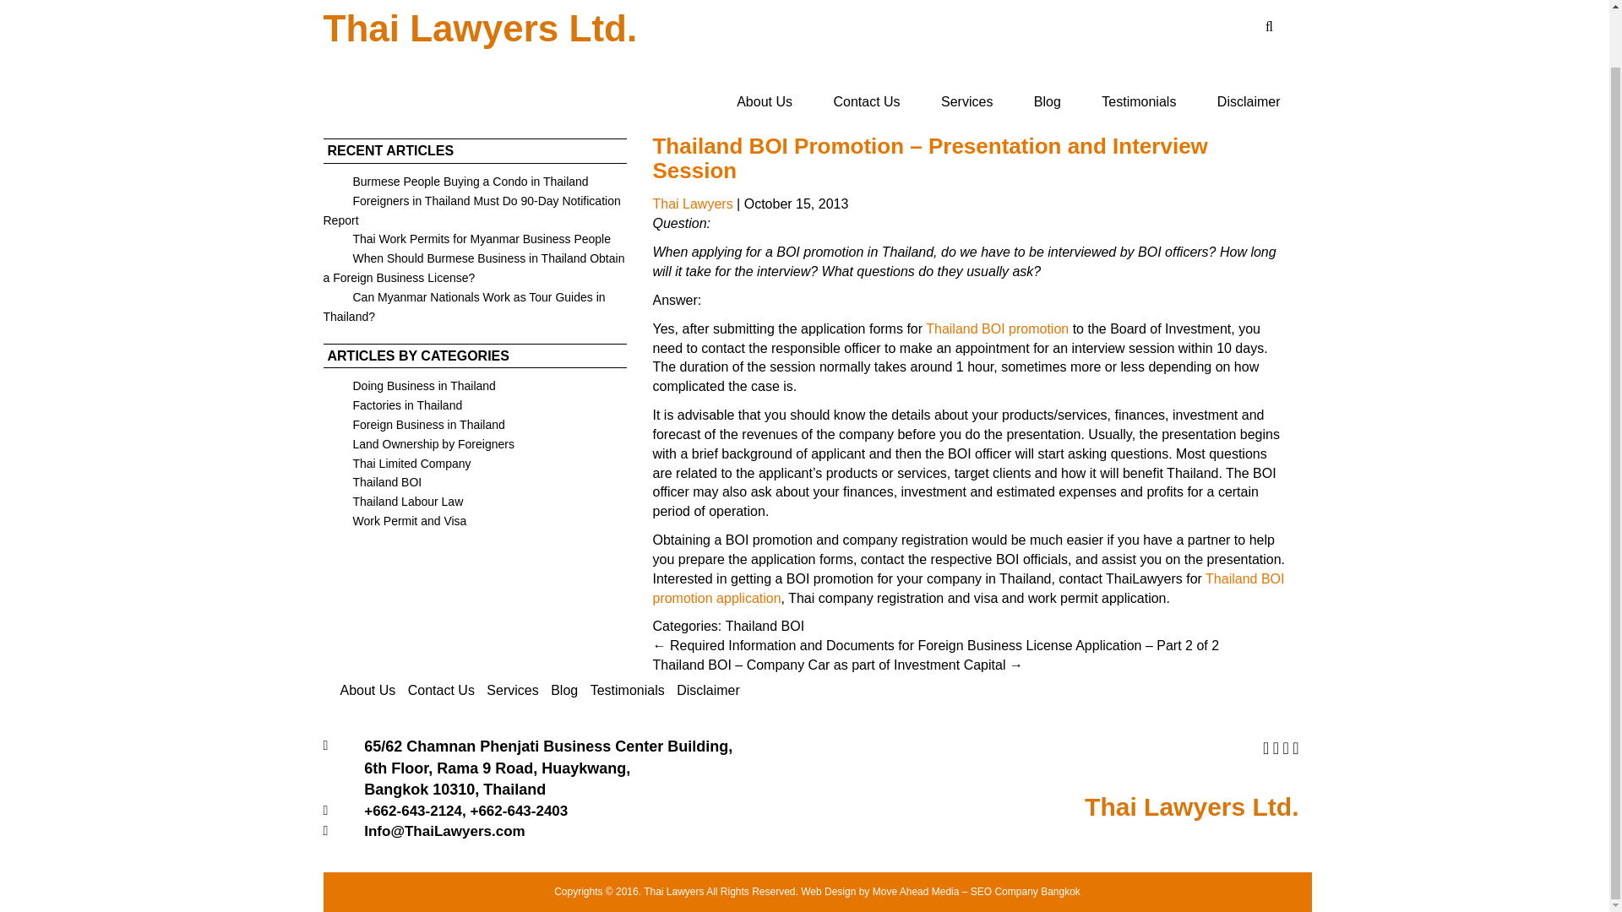  What do you see at coordinates (997, 329) in the screenshot?
I see `Thailand BOI promotion` at bounding box center [997, 329].